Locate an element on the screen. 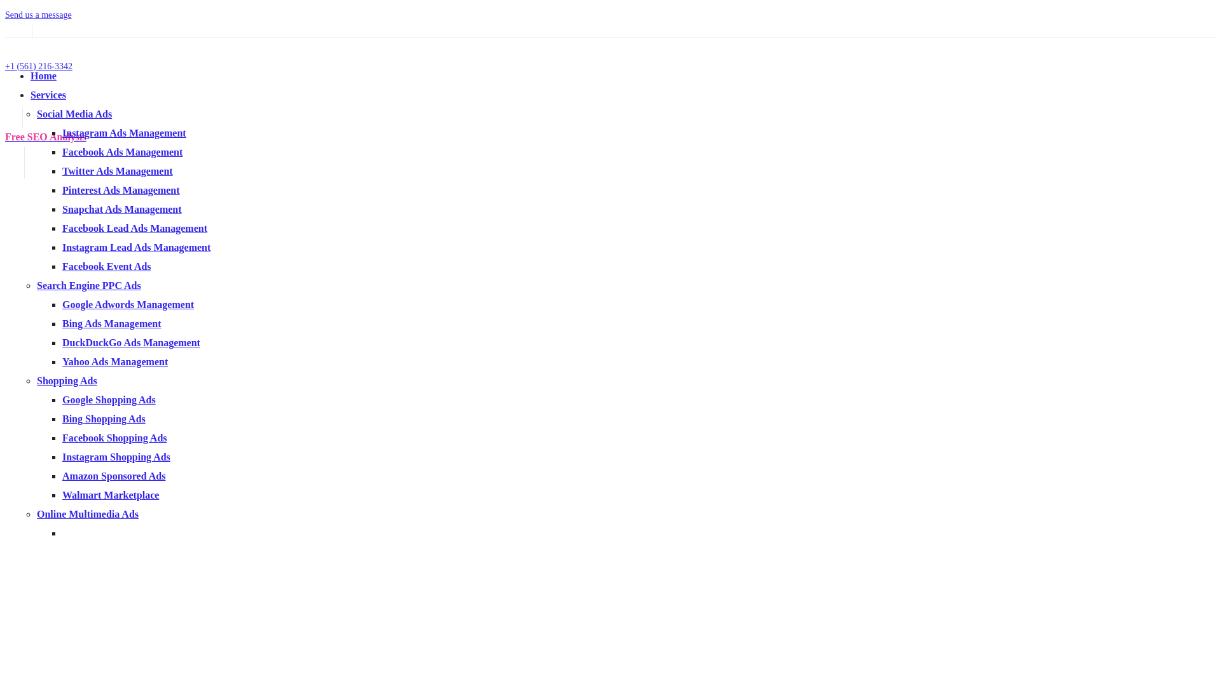 Image resolution: width=1221 pixels, height=686 pixels. Home is located at coordinates (43, 76).